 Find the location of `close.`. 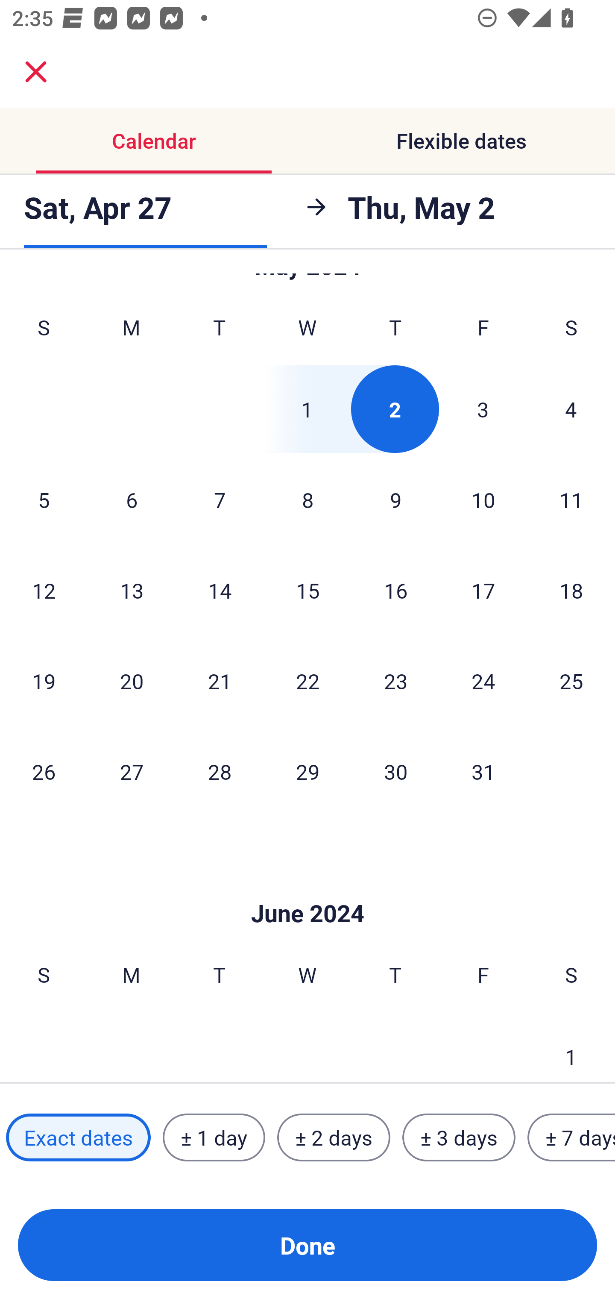

close. is located at coordinates (36, 72).